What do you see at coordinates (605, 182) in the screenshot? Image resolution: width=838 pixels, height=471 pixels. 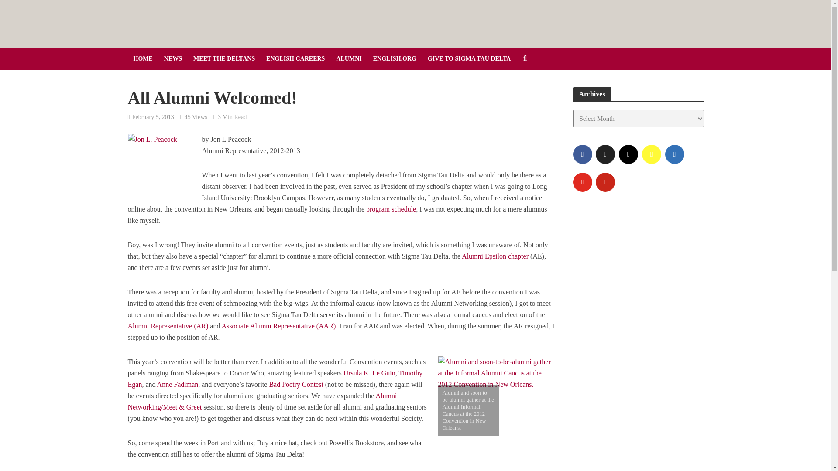 I see `Pinterest` at bounding box center [605, 182].